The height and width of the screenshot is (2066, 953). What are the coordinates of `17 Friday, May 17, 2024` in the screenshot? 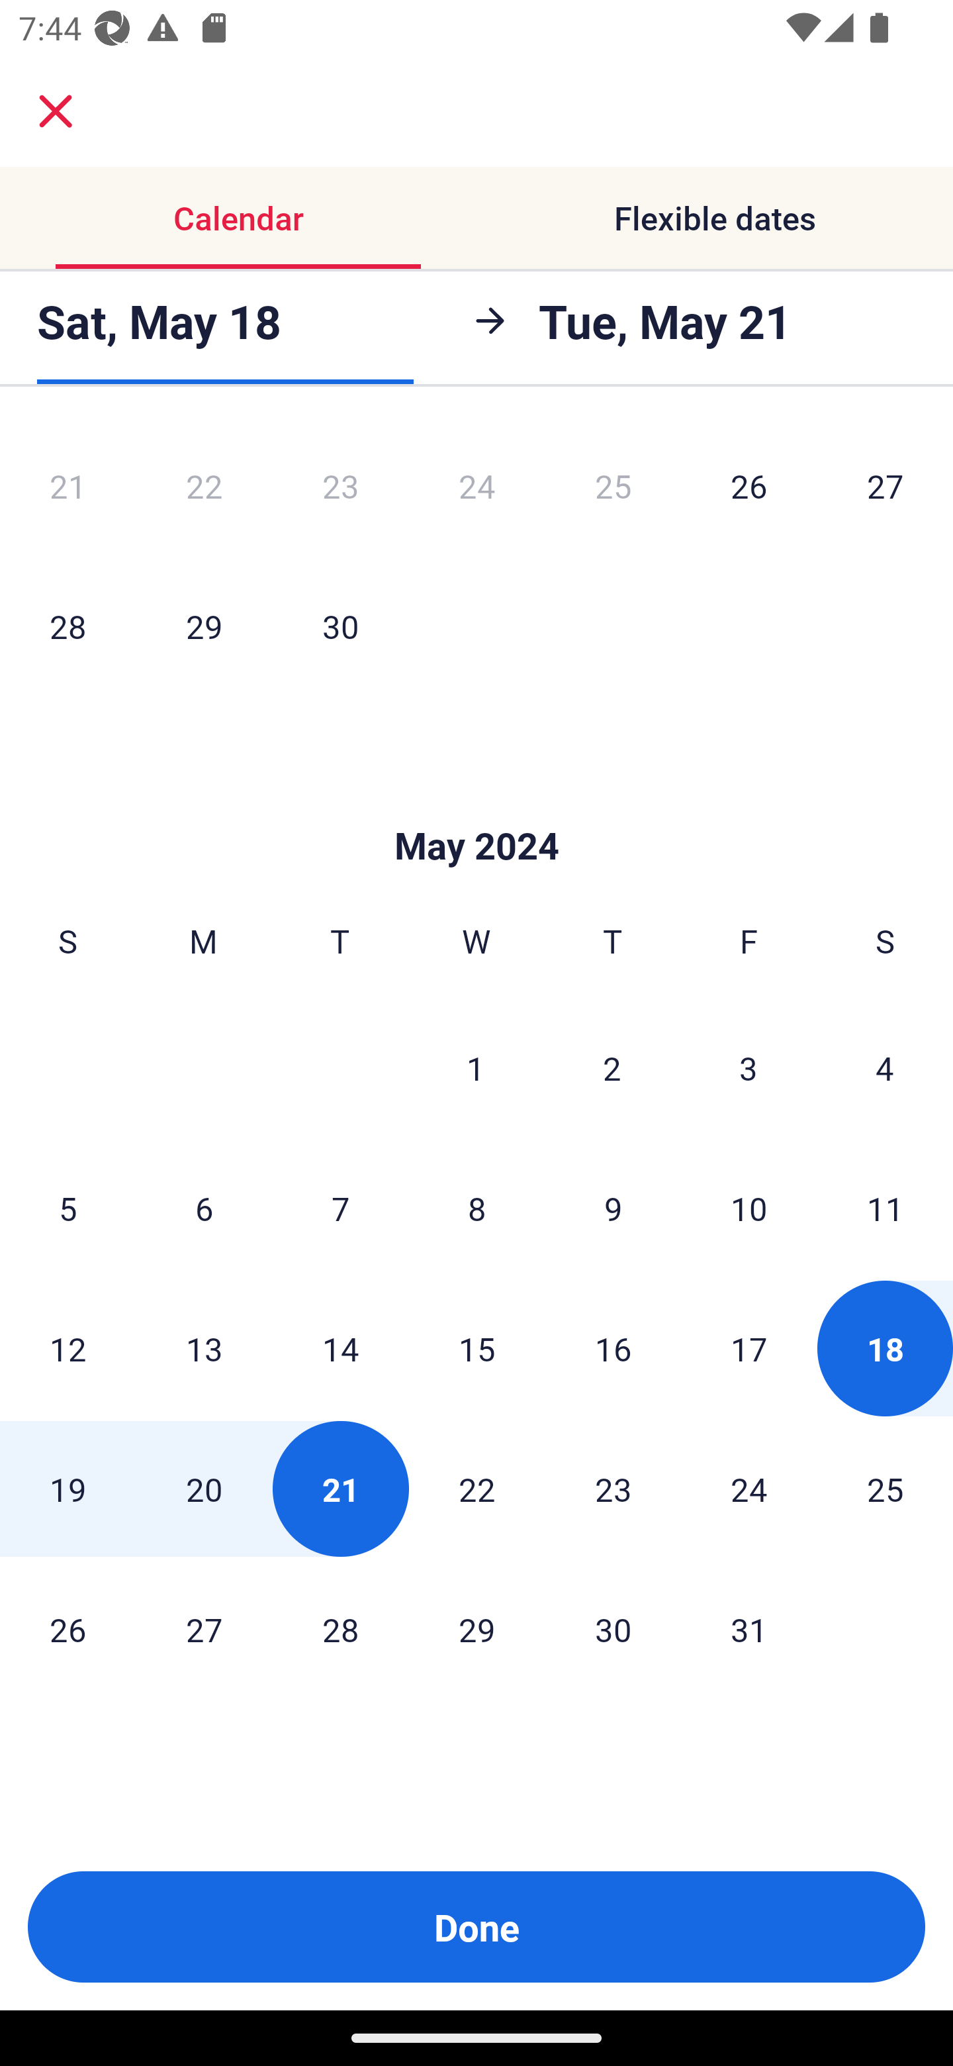 It's located at (749, 1349).